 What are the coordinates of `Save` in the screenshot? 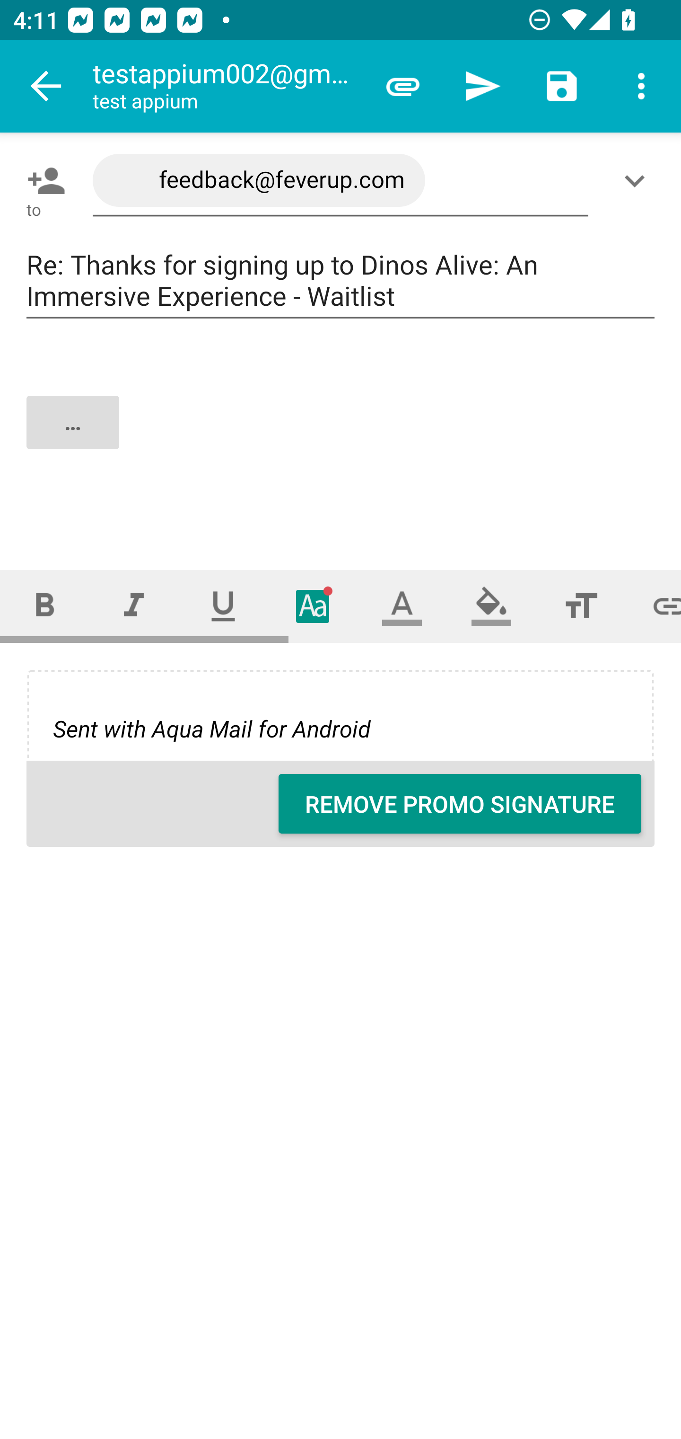 It's located at (562, 86).